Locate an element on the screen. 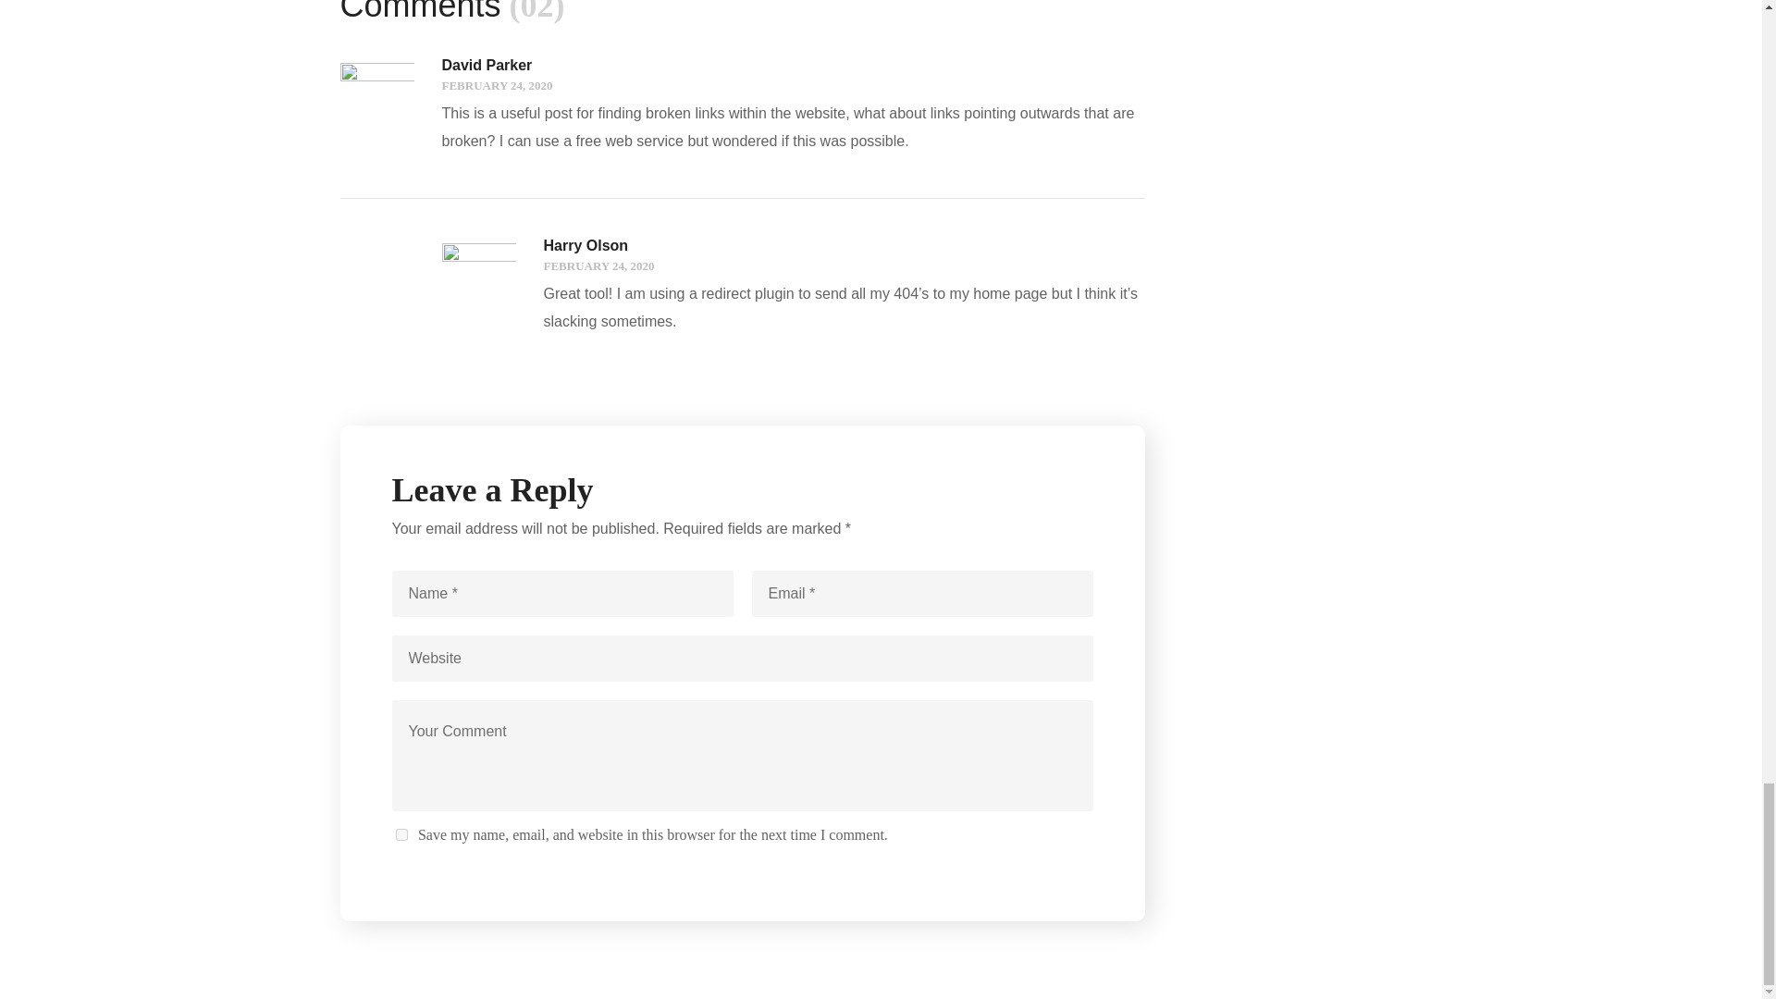  yes is located at coordinates (401, 834).